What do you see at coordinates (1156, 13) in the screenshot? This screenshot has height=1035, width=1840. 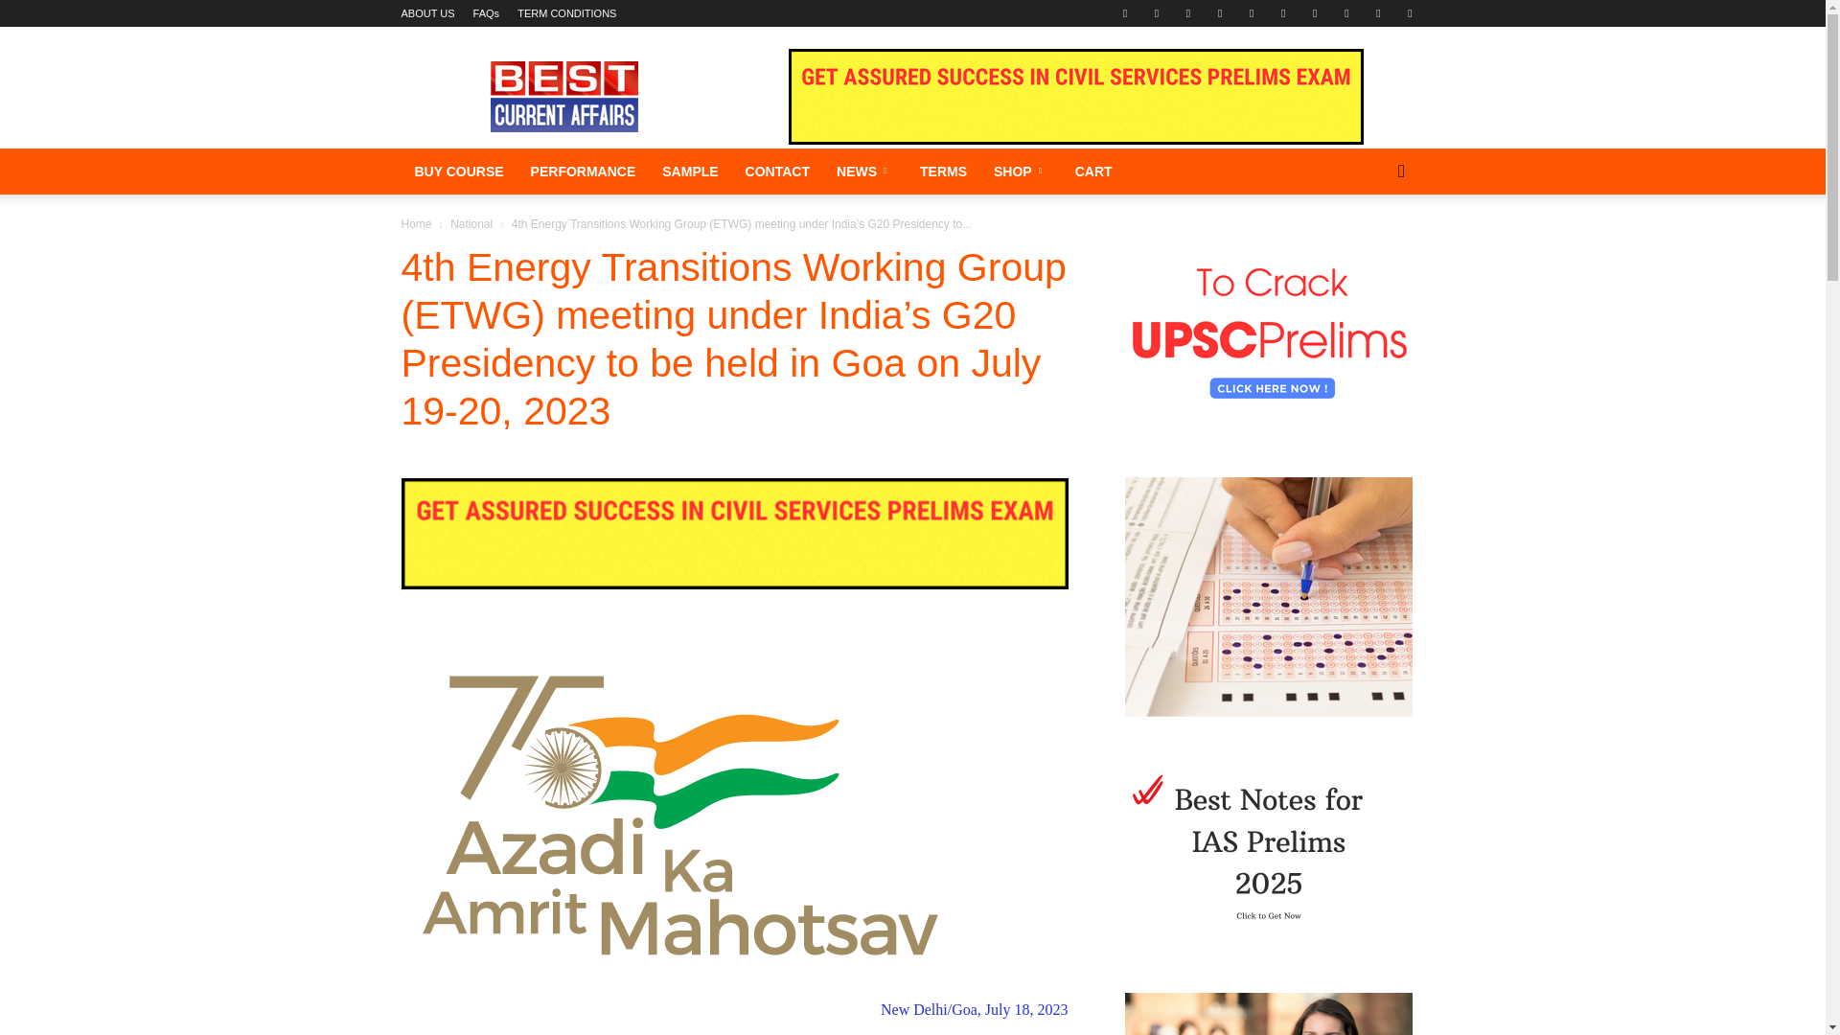 I see `Flickr` at bounding box center [1156, 13].